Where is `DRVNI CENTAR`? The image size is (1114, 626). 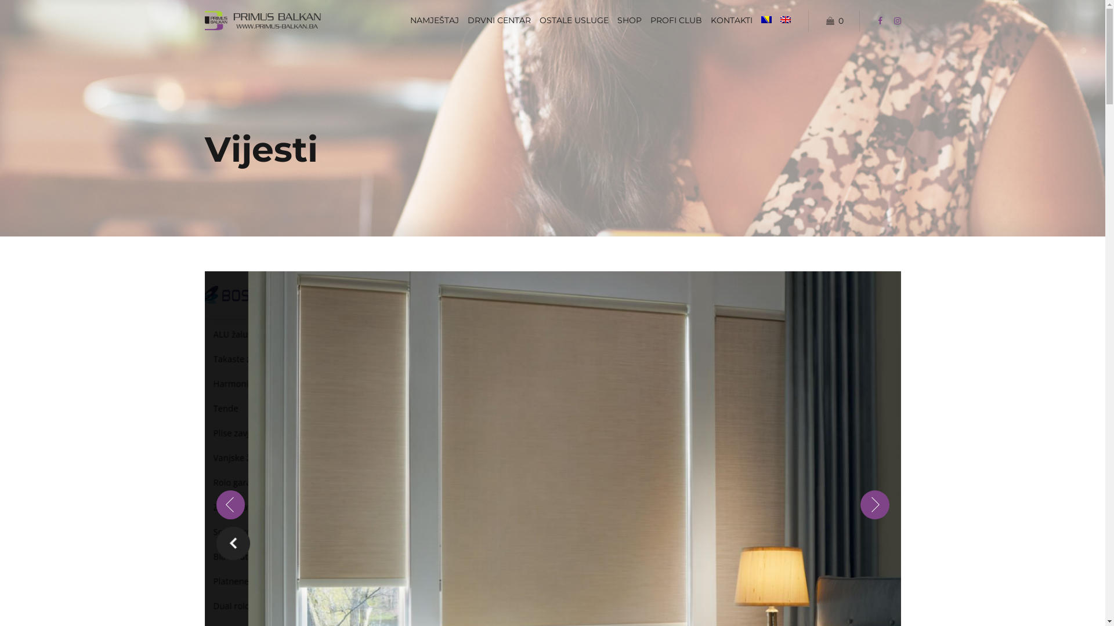
DRVNI CENTAR is located at coordinates (499, 20).